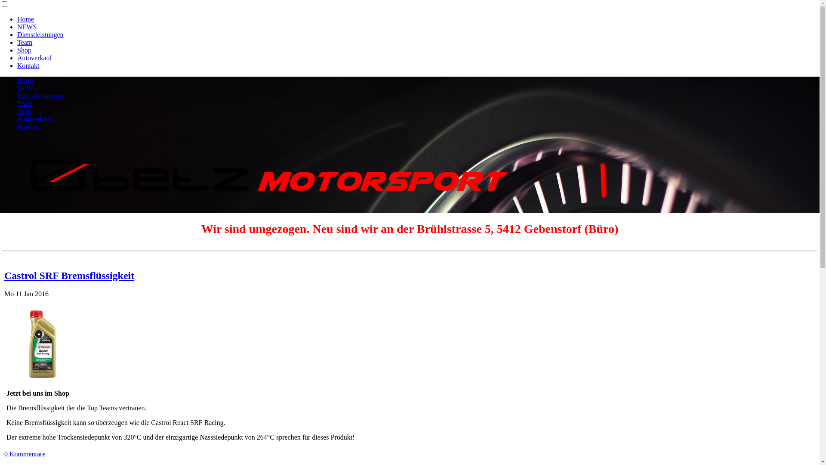  Describe the element at coordinates (40, 96) in the screenshot. I see `Dienstleistungen` at that location.